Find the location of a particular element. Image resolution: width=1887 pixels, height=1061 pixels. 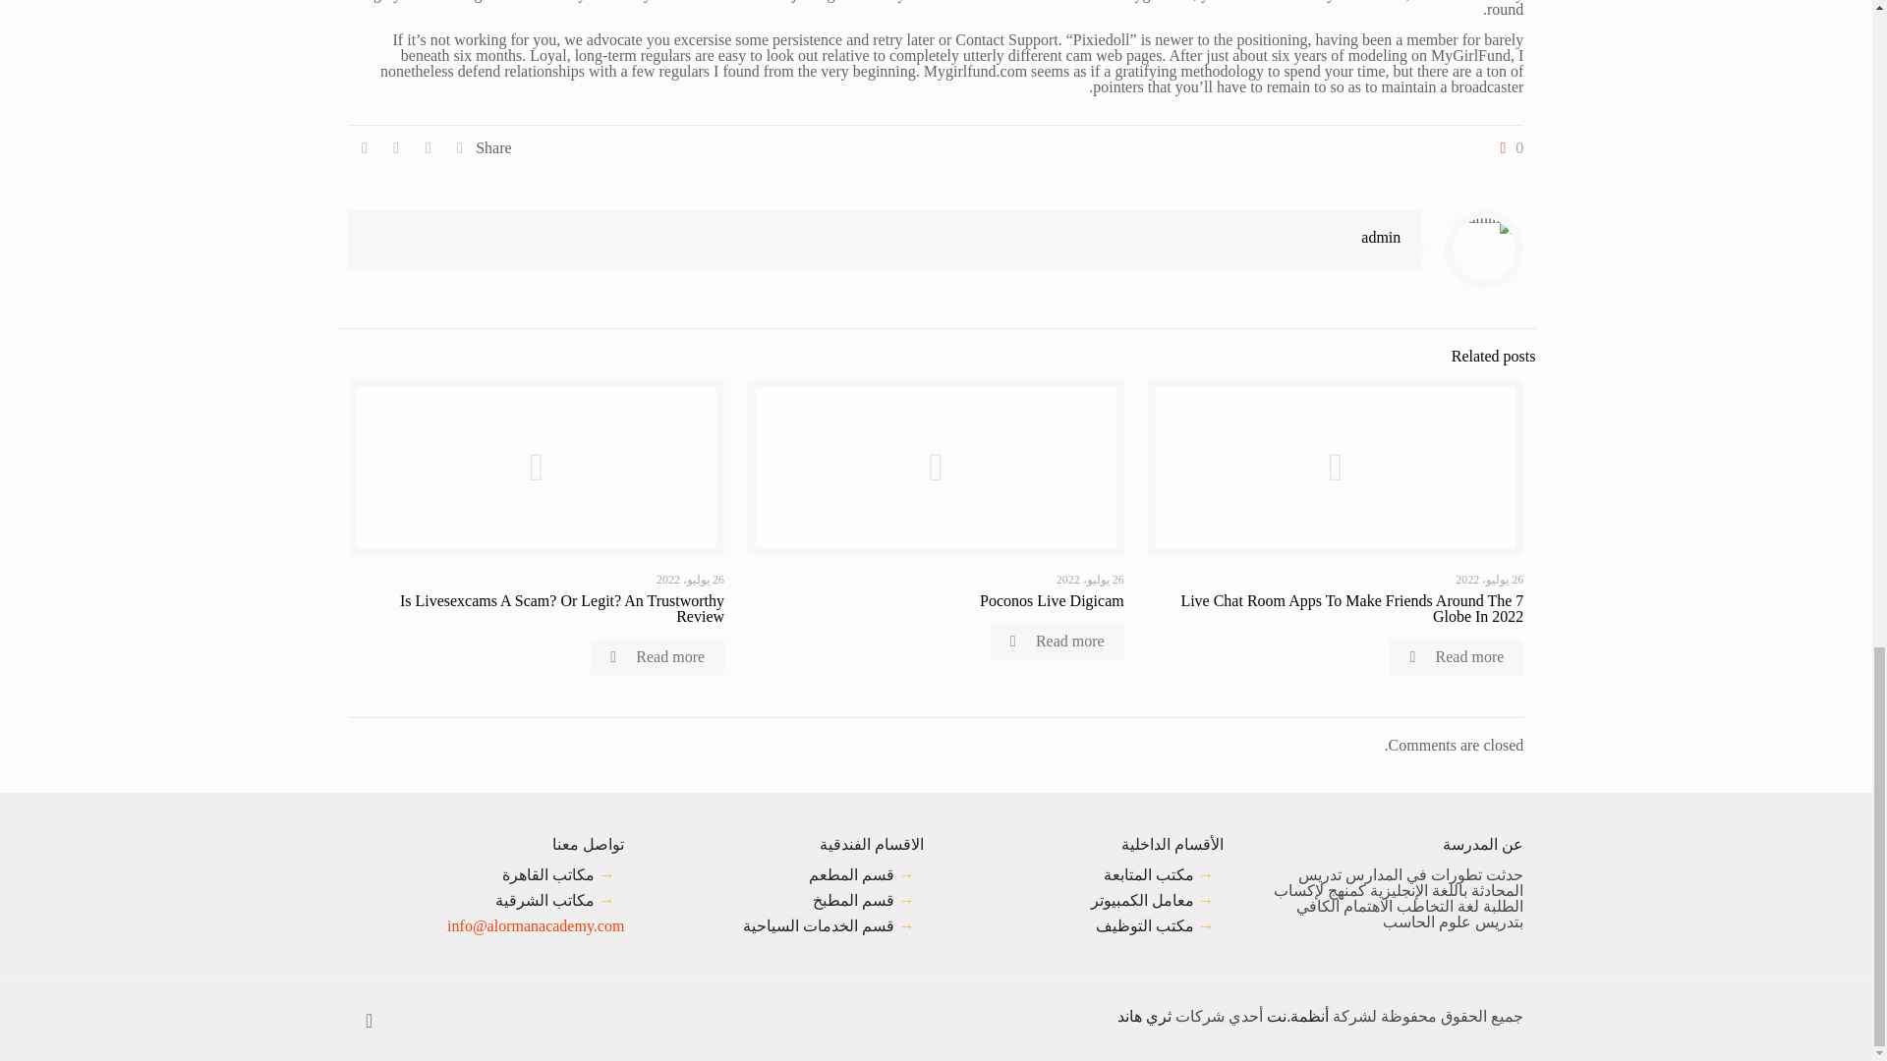

Read more is located at coordinates (1058, 641).